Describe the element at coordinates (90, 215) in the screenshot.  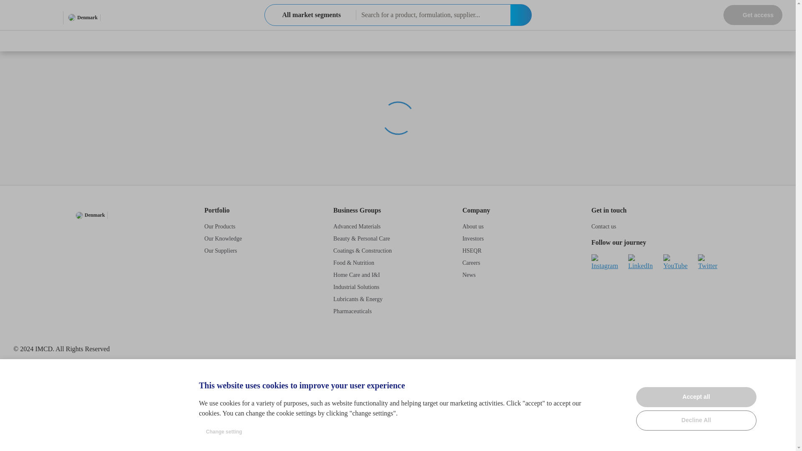
I see `Denmark` at that location.